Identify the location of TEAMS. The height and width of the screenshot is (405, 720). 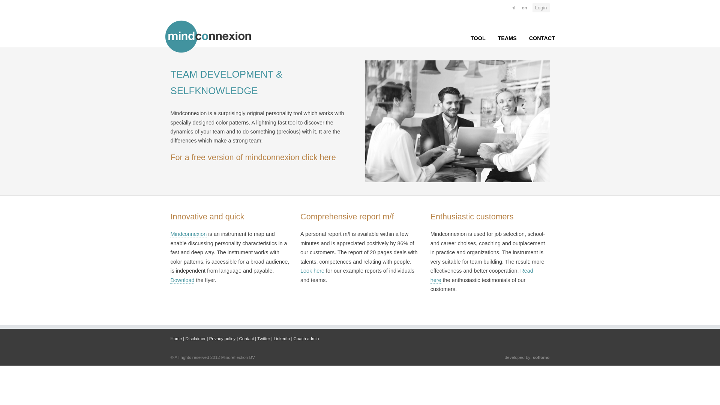
(507, 38).